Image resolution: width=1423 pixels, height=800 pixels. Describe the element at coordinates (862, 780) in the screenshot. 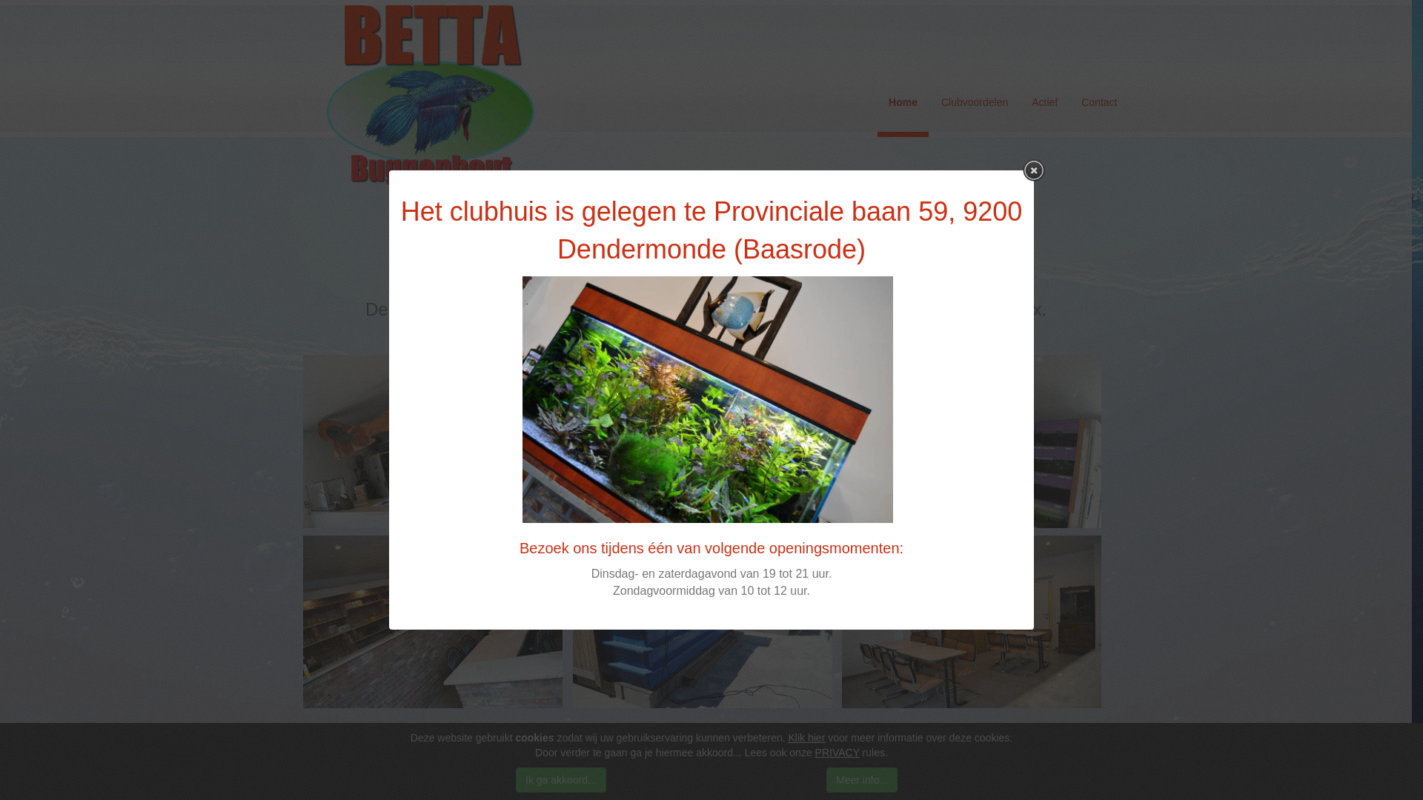

I see `Meer info...` at that location.